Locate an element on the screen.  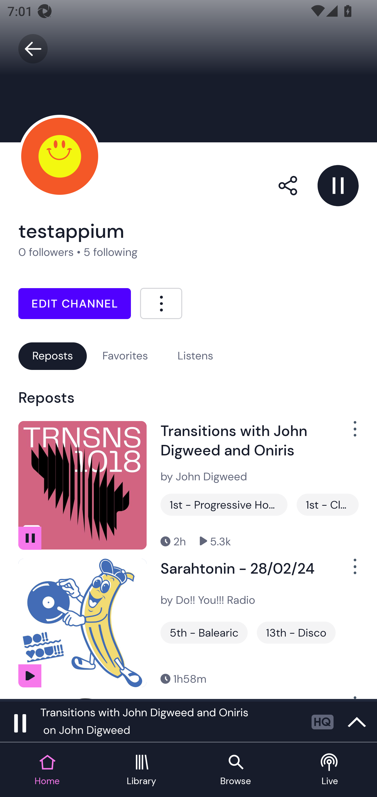
Listens is located at coordinates (195, 356).